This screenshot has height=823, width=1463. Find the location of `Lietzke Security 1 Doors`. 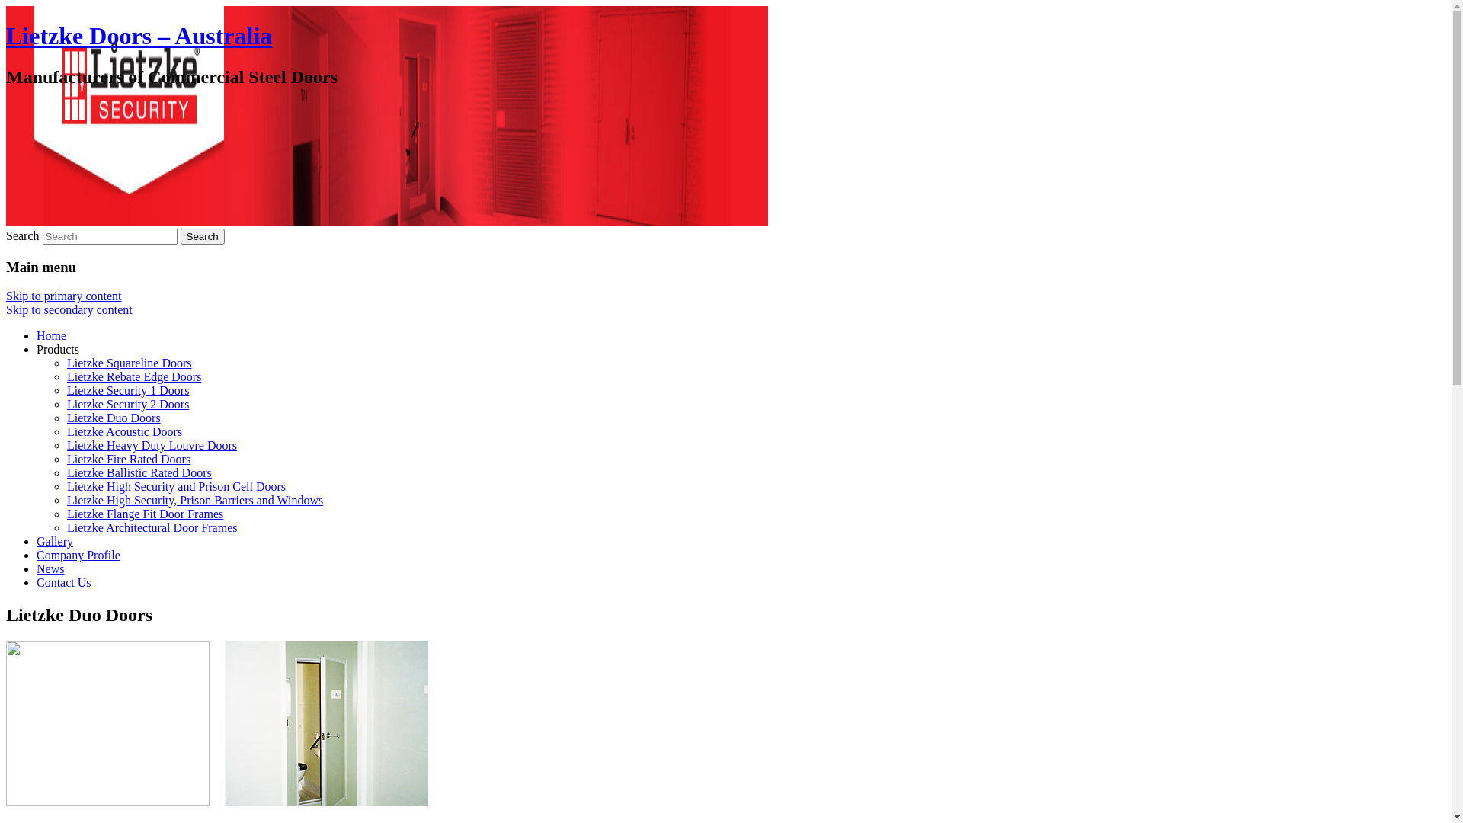

Lietzke Security 1 Doors is located at coordinates (128, 390).